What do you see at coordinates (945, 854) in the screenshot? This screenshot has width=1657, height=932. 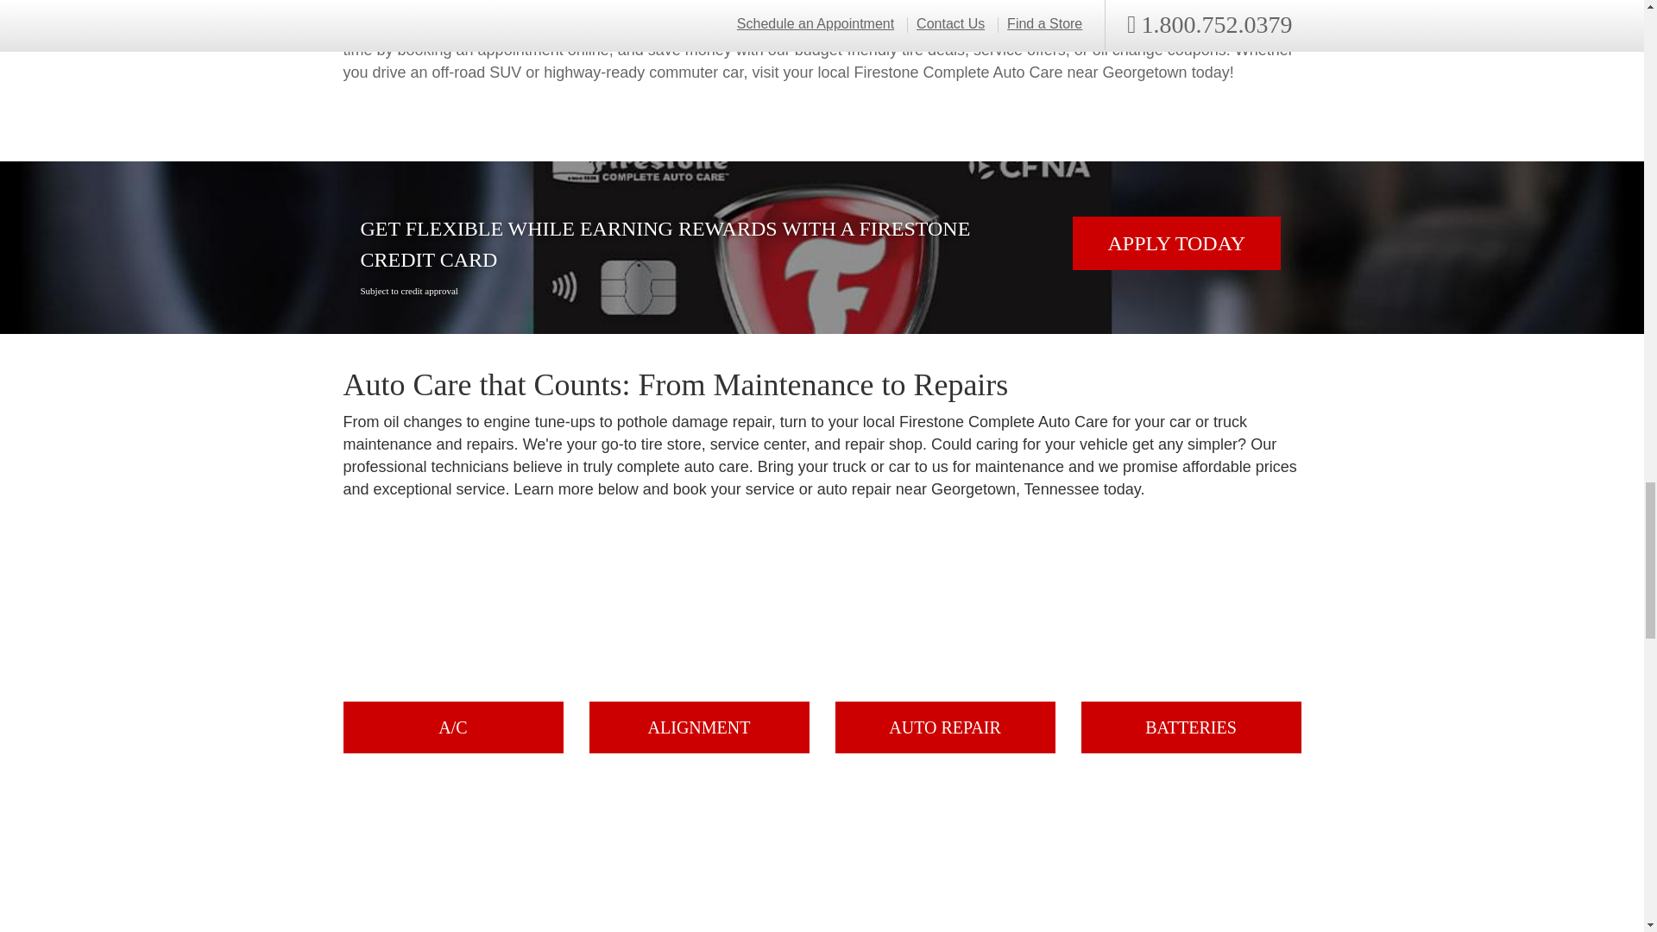 I see `OIL CHANGE` at bounding box center [945, 854].